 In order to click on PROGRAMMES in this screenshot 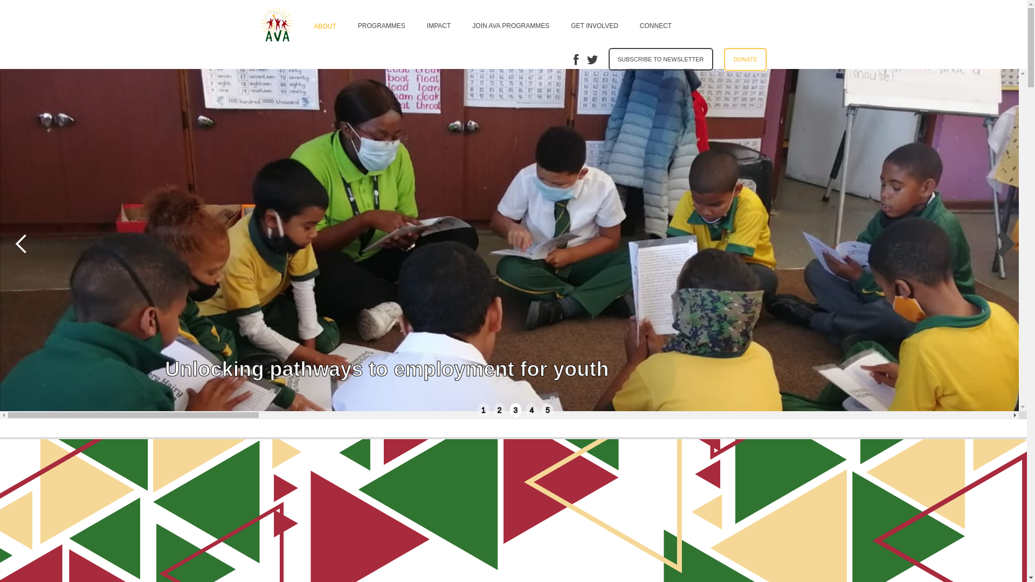, I will do `click(381, 24)`.